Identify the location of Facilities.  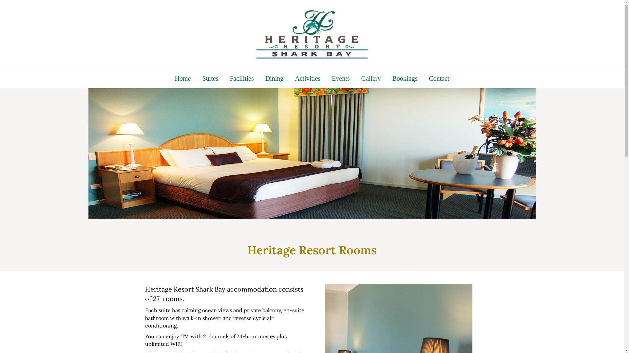
(242, 78).